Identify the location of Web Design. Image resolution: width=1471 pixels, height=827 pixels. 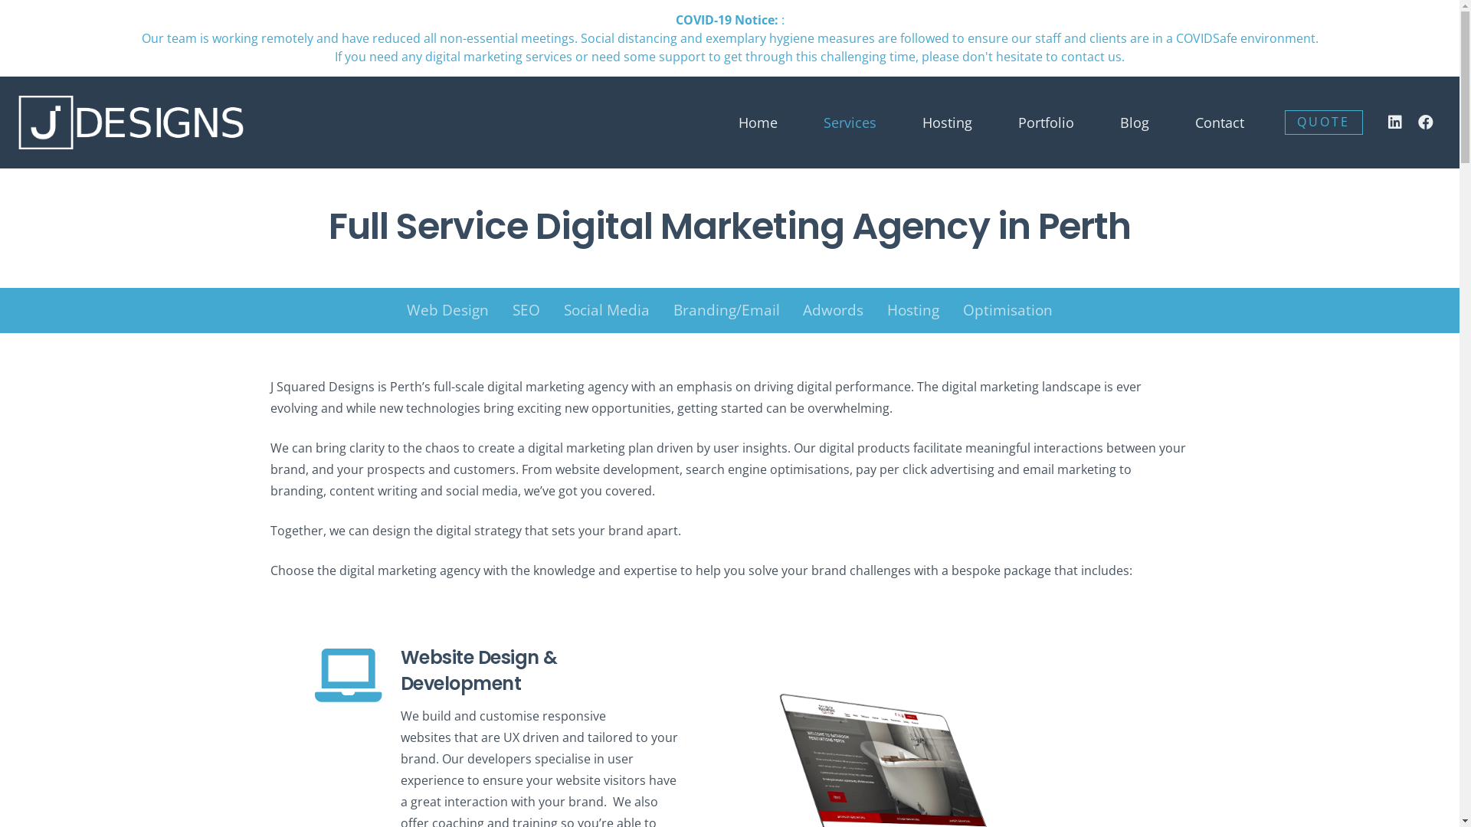
(448, 311).